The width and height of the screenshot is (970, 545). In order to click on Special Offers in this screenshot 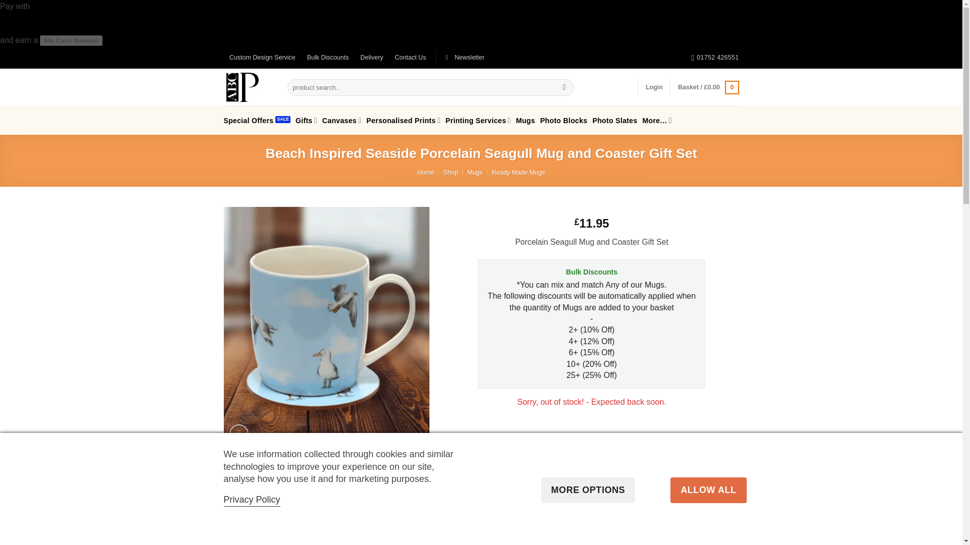, I will do `click(257, 121)`.